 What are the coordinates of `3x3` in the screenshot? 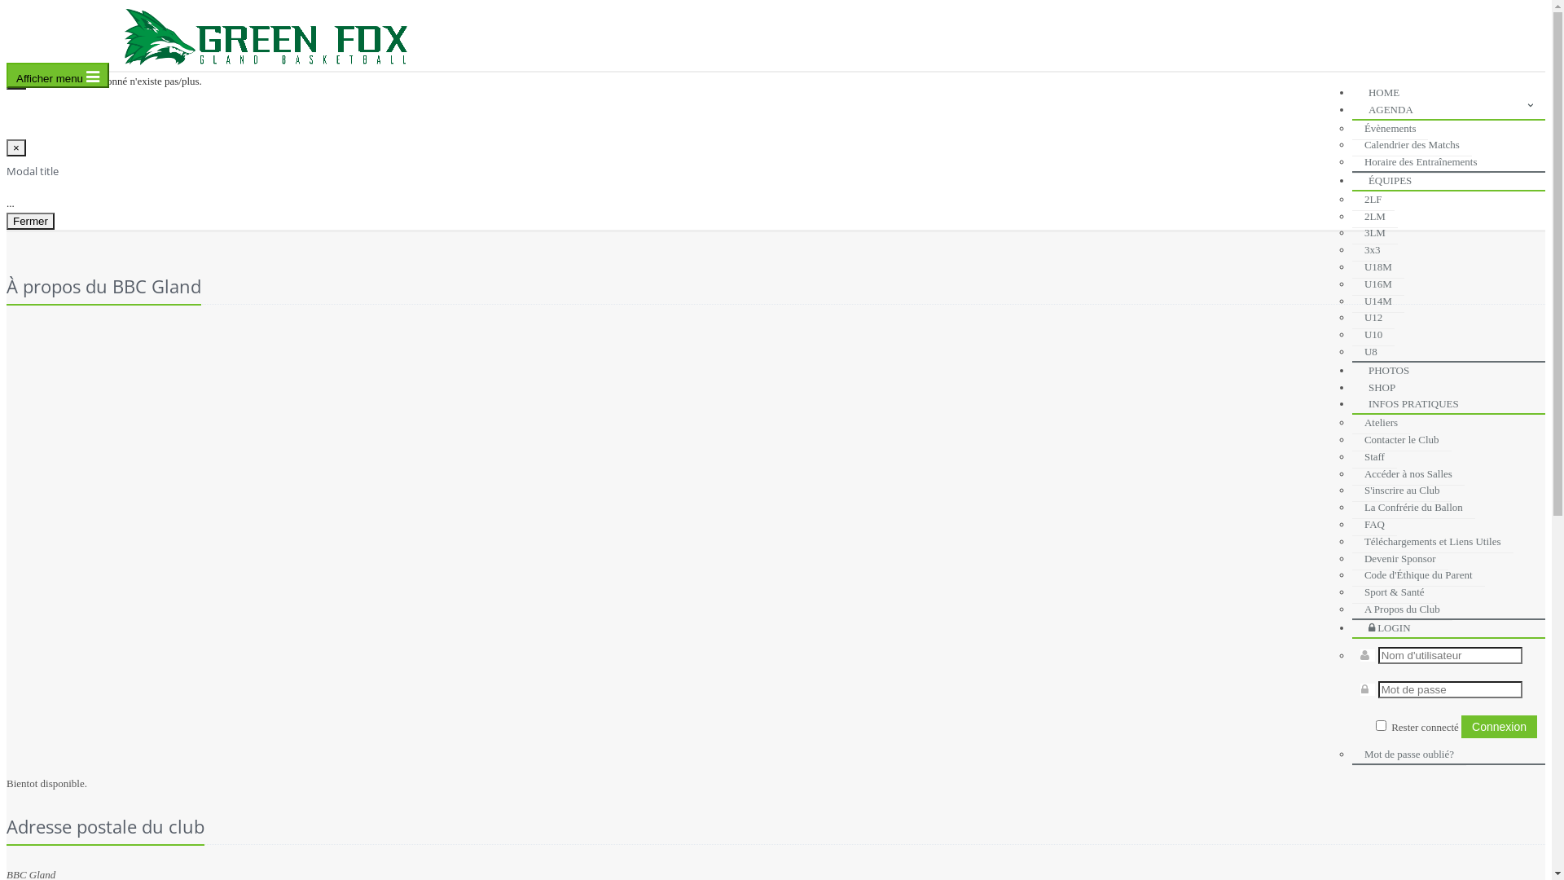 It's located at (1373, 250).